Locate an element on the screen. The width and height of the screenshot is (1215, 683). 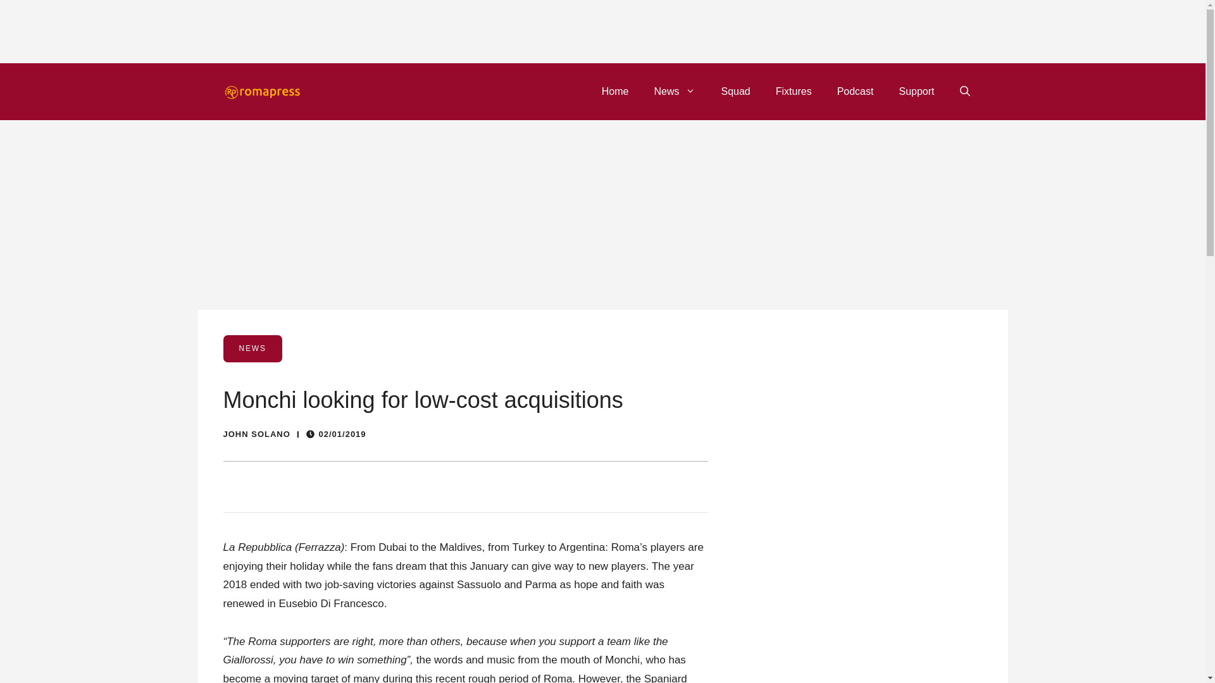
Support is located at coordinates (916, 91).